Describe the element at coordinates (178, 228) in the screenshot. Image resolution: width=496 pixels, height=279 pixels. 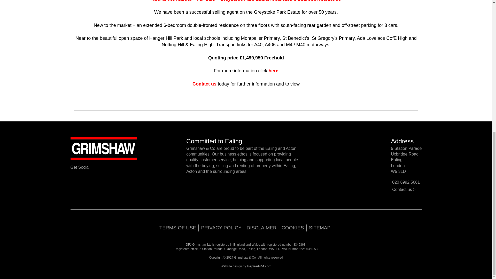
I see `TERMS OF USE` at that location.